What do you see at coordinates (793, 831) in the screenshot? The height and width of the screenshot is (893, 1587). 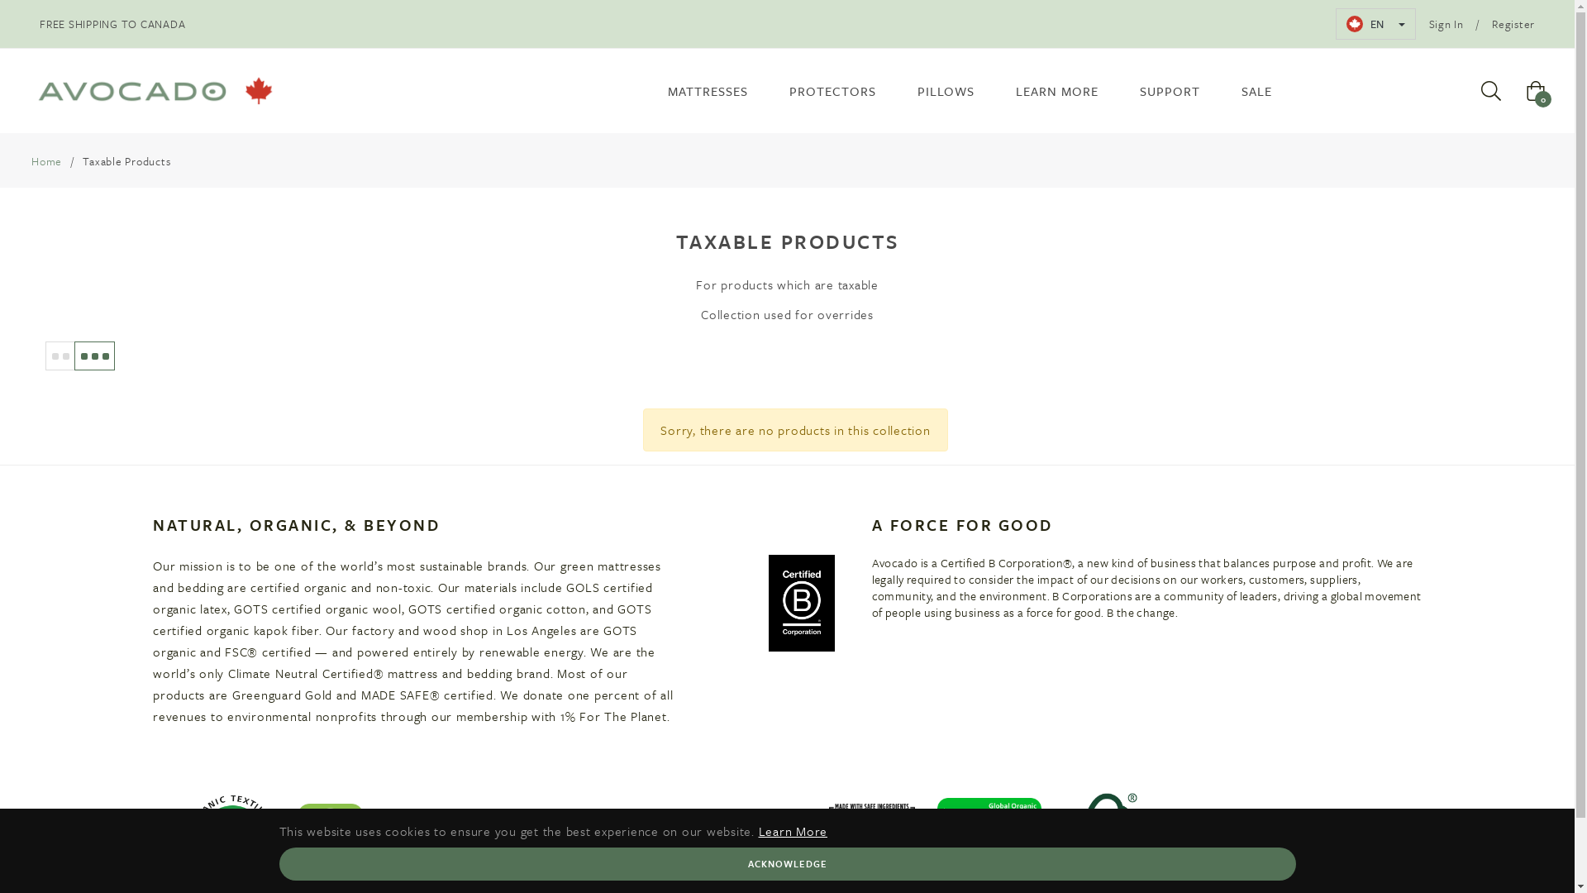 I see `Learn More` at bounding box center [793, 831].